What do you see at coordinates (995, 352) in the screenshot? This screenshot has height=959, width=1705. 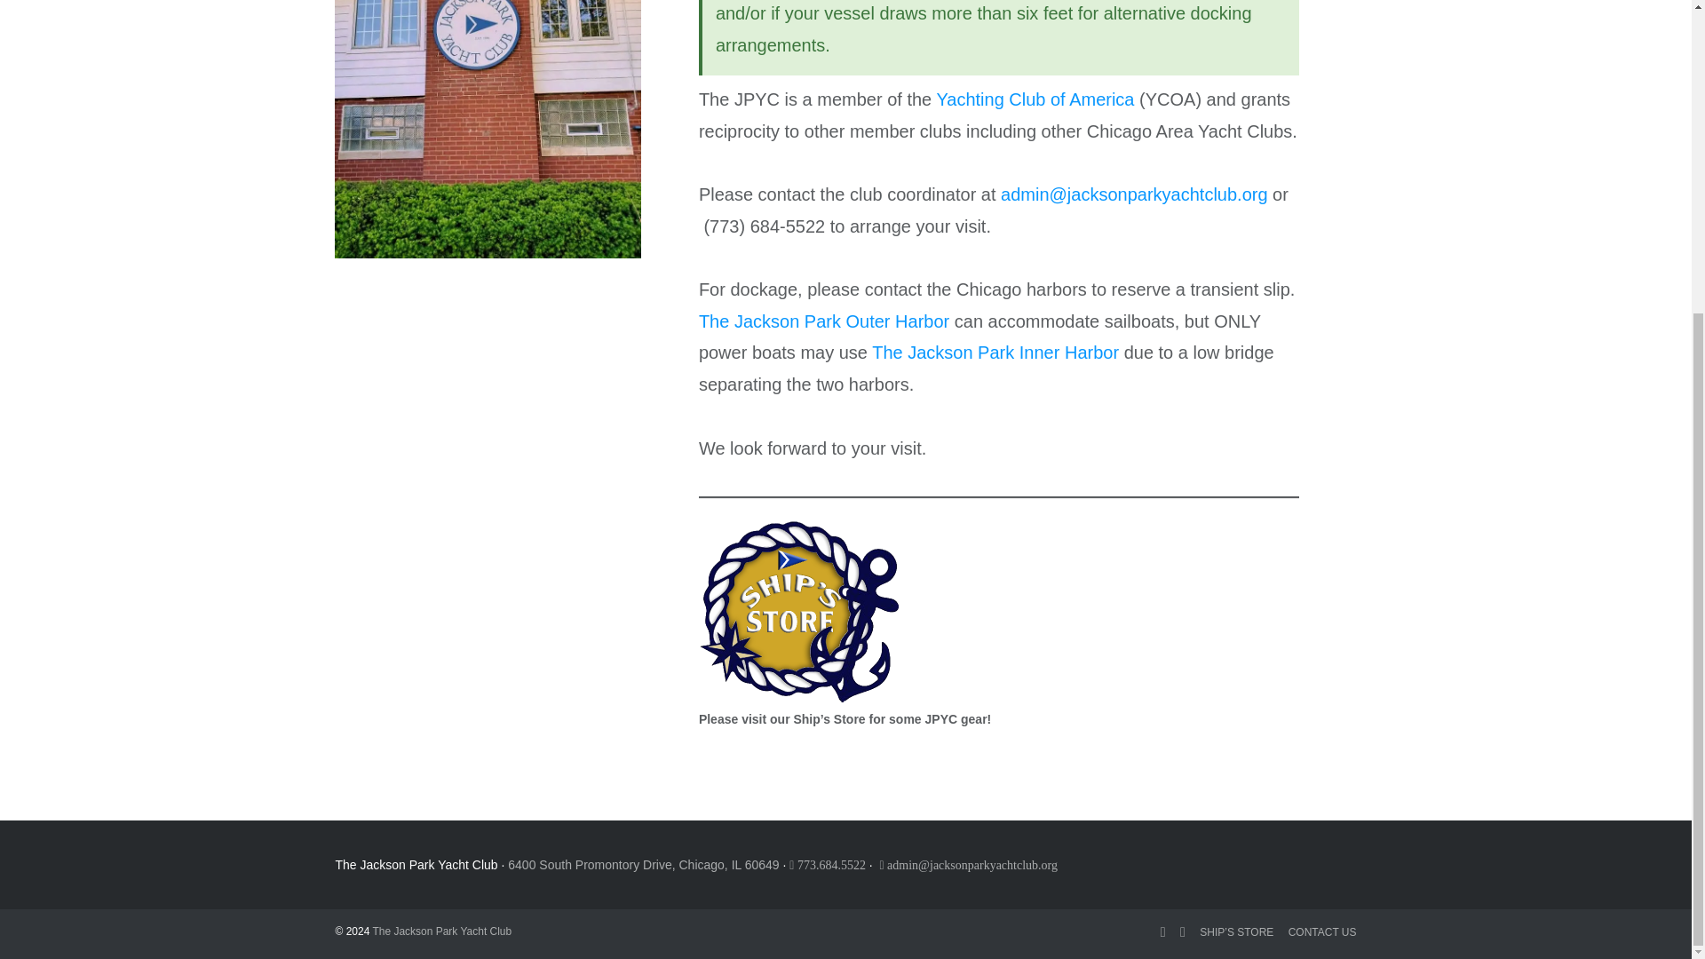 I see `The Jackson Park Inner Harbor` at bounding box center [995, 352].